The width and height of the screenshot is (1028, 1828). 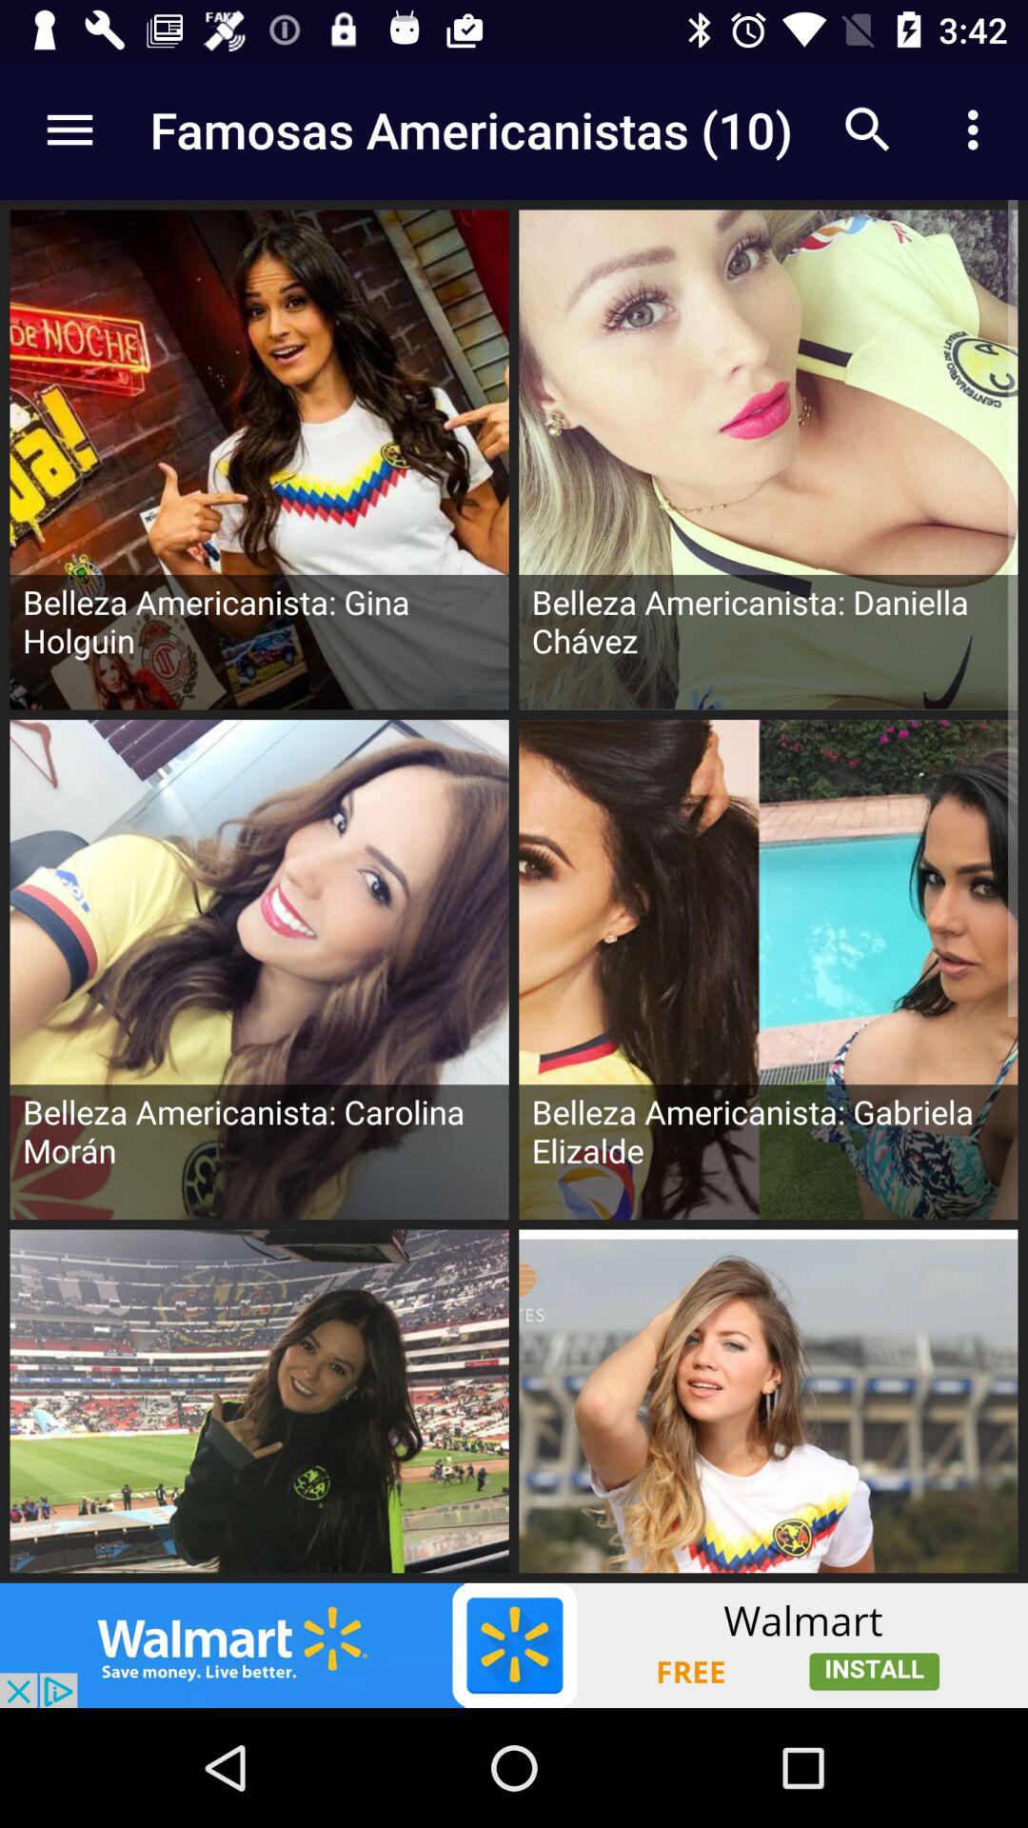 I want to click on advertising area, so click(x=514, y=1645).